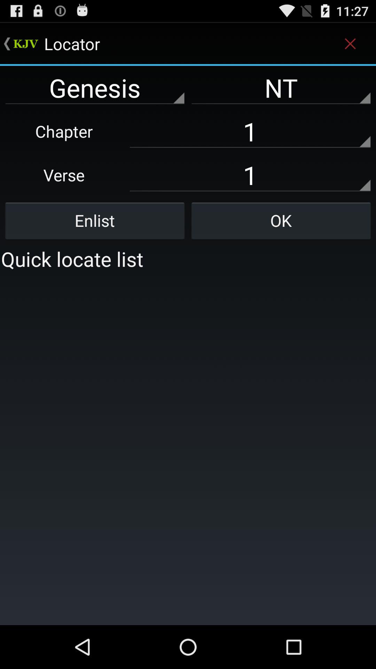 This screenshot has width=376, height=669. What do you see at coordinates (95, 221) in the screenshot?
I see `select icon to the left of the ok icon` at bounding box center [95, 221].